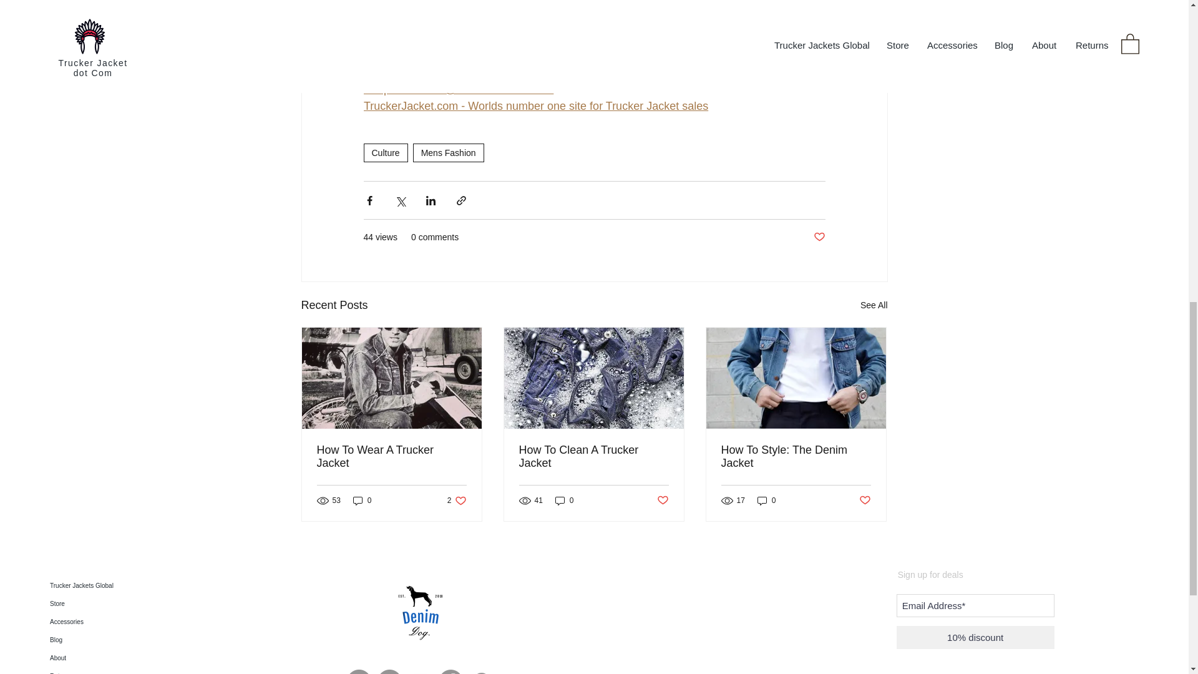 This screenshot has height=674, width=1198. Describe the element at coordinates (448, 153) in the screenshot. I see `Mens Fashion` at that location.